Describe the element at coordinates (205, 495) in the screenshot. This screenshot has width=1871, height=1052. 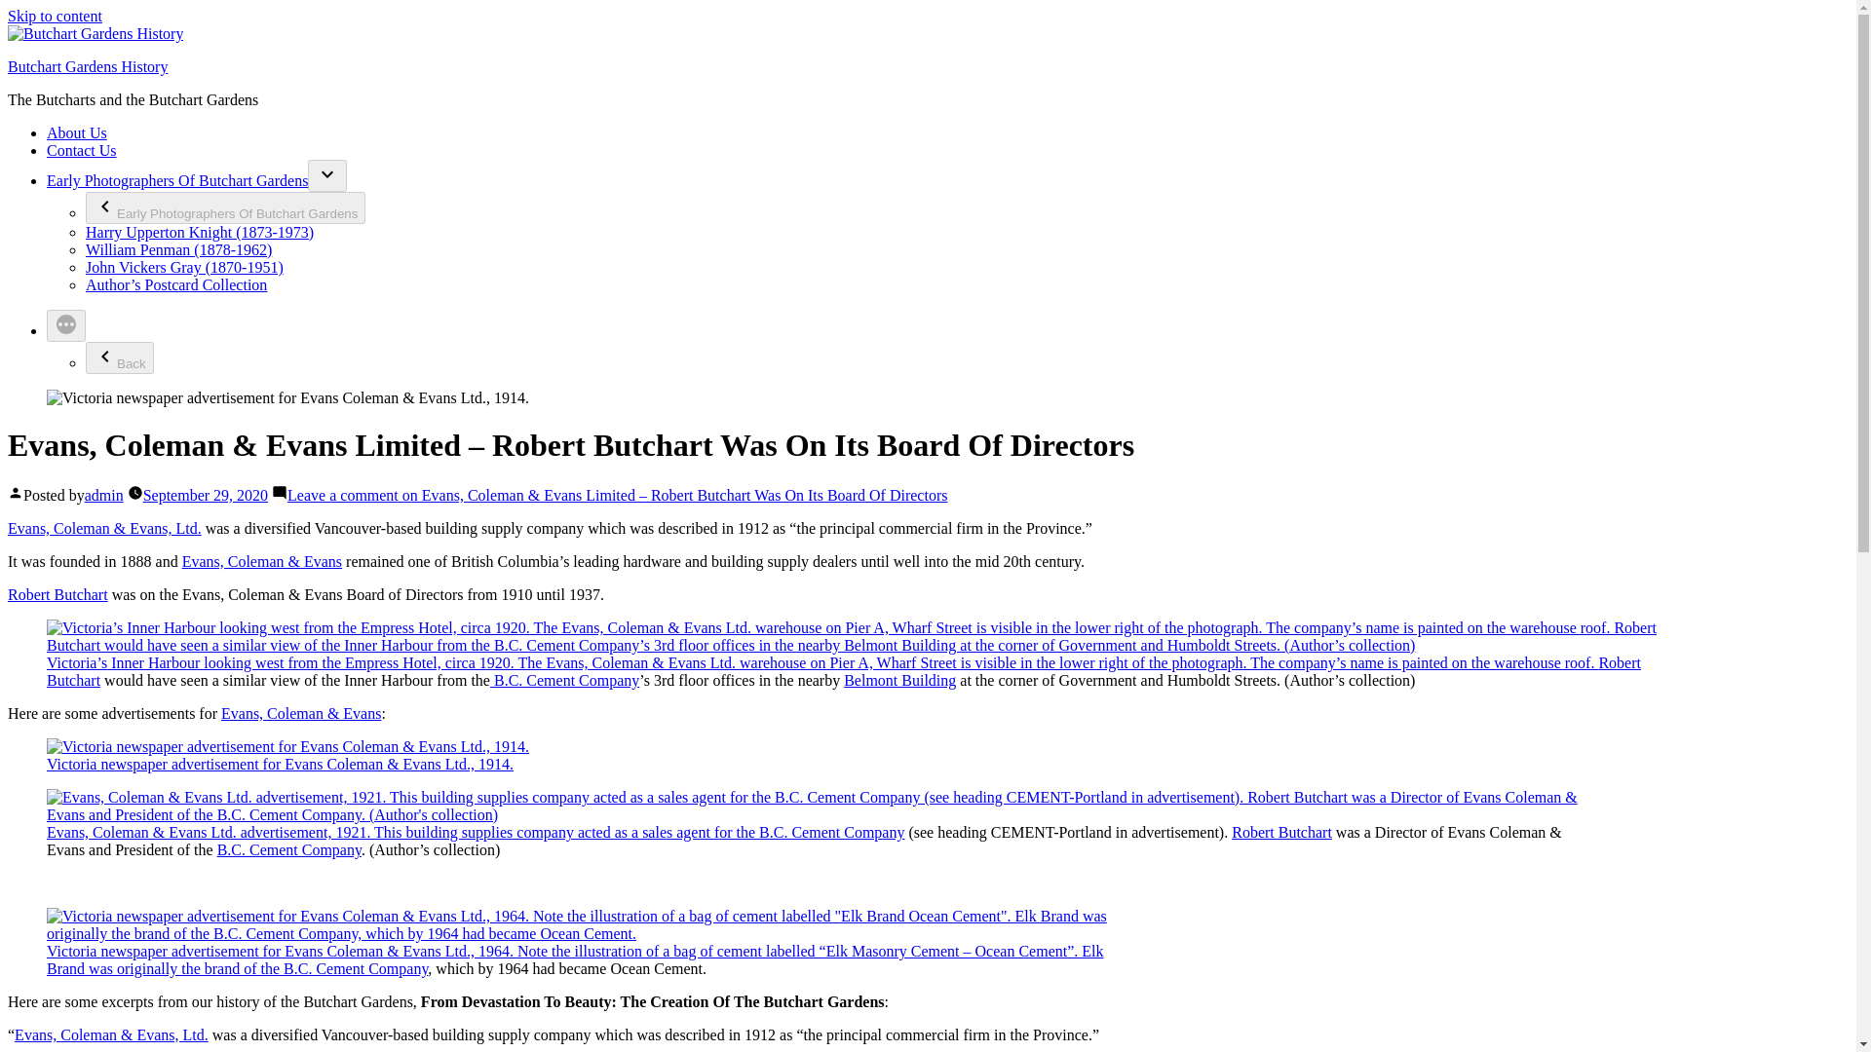
I see `September 29, 2020` at that location.